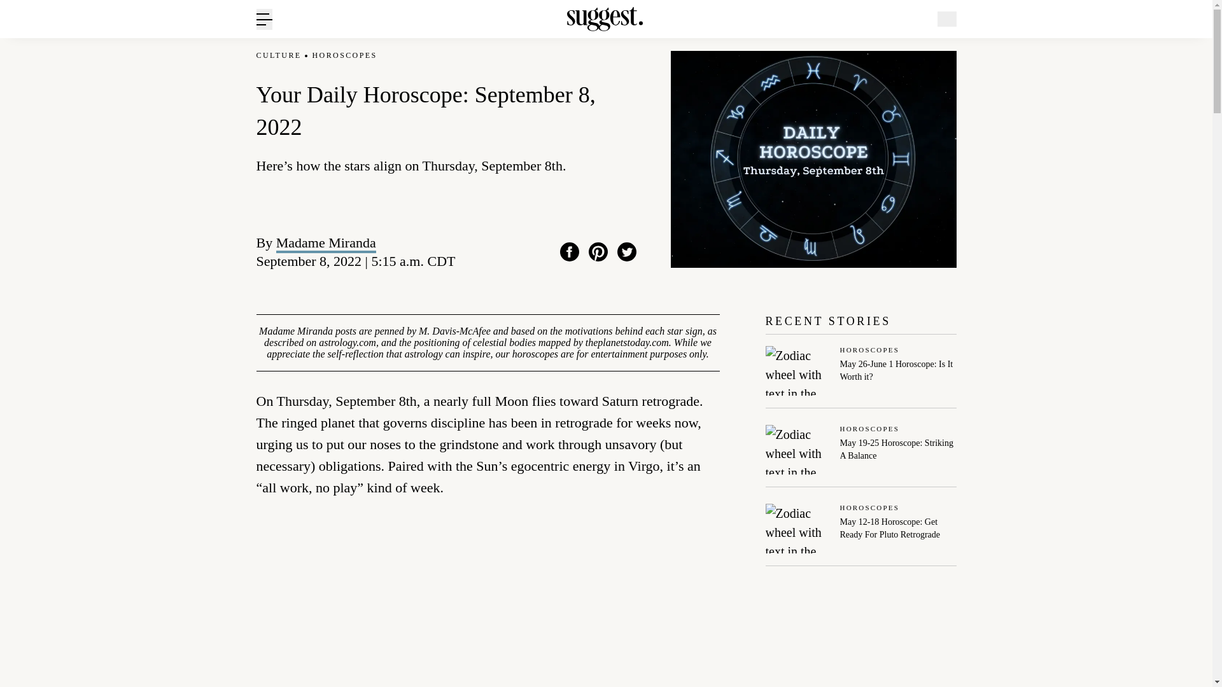 This screenshot has height=687, width=1222. What do you see at coordinates (899, 370) in the screenshot?
I see `CULTURE` at bounding box center [899, 370].